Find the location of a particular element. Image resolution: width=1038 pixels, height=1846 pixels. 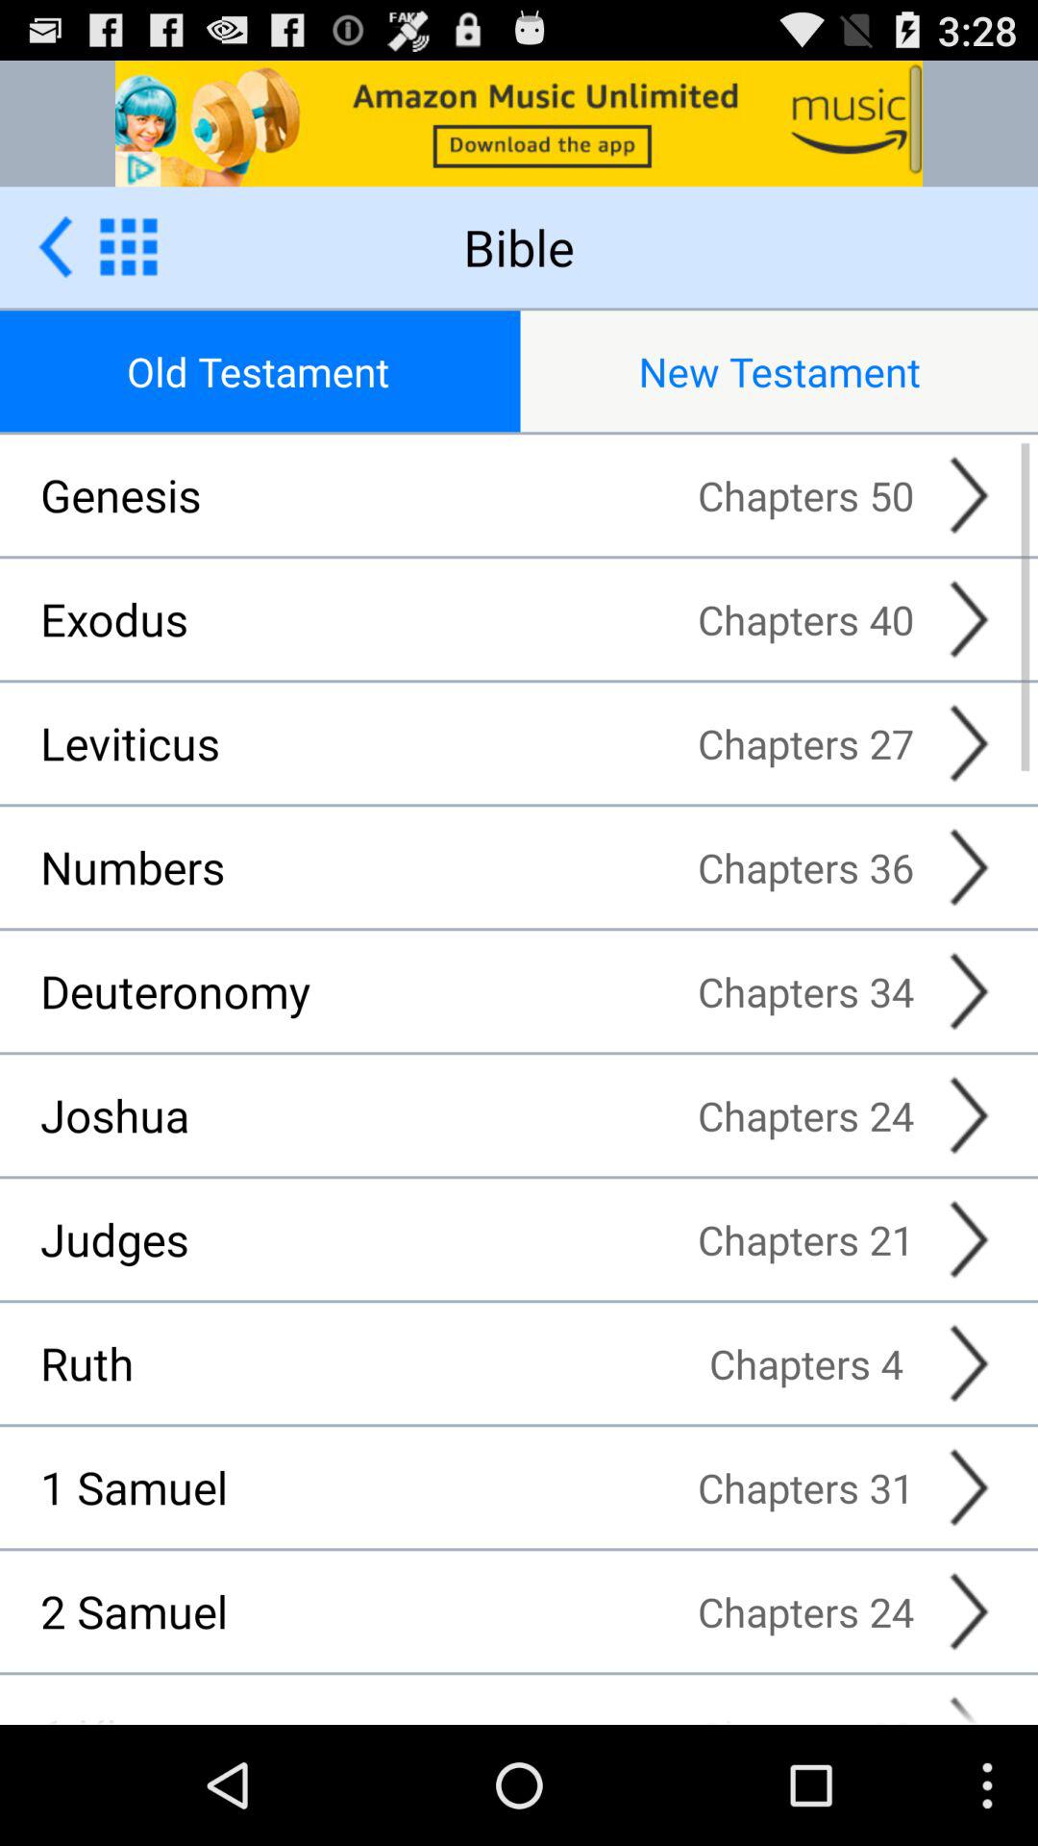

go back is located at coordinates (56, 246).